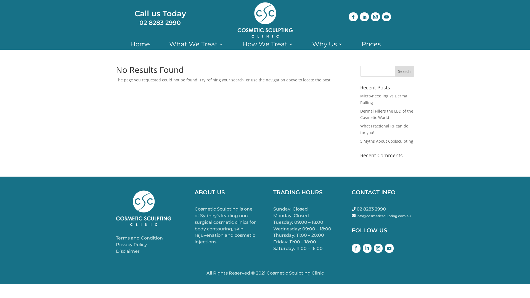 This screenshot has width=530, height=298. What do you see at coordinates (196, 45) in the screenshot?
I see `What We Treat` at bounding box center [196, 45].